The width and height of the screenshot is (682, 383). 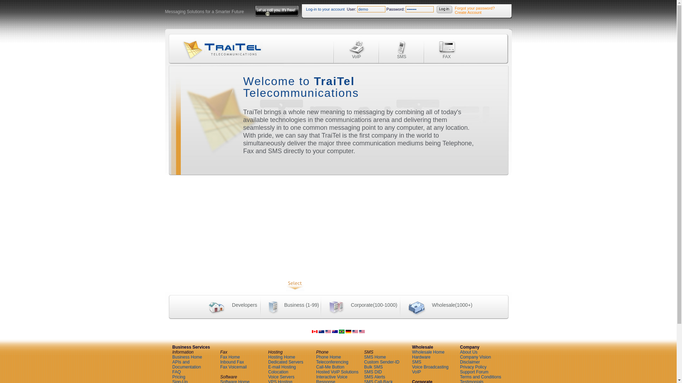 What do you see at coordinates (176, 372) in the screenshot?
I see `FAQ` at bounding box center [176, 372].